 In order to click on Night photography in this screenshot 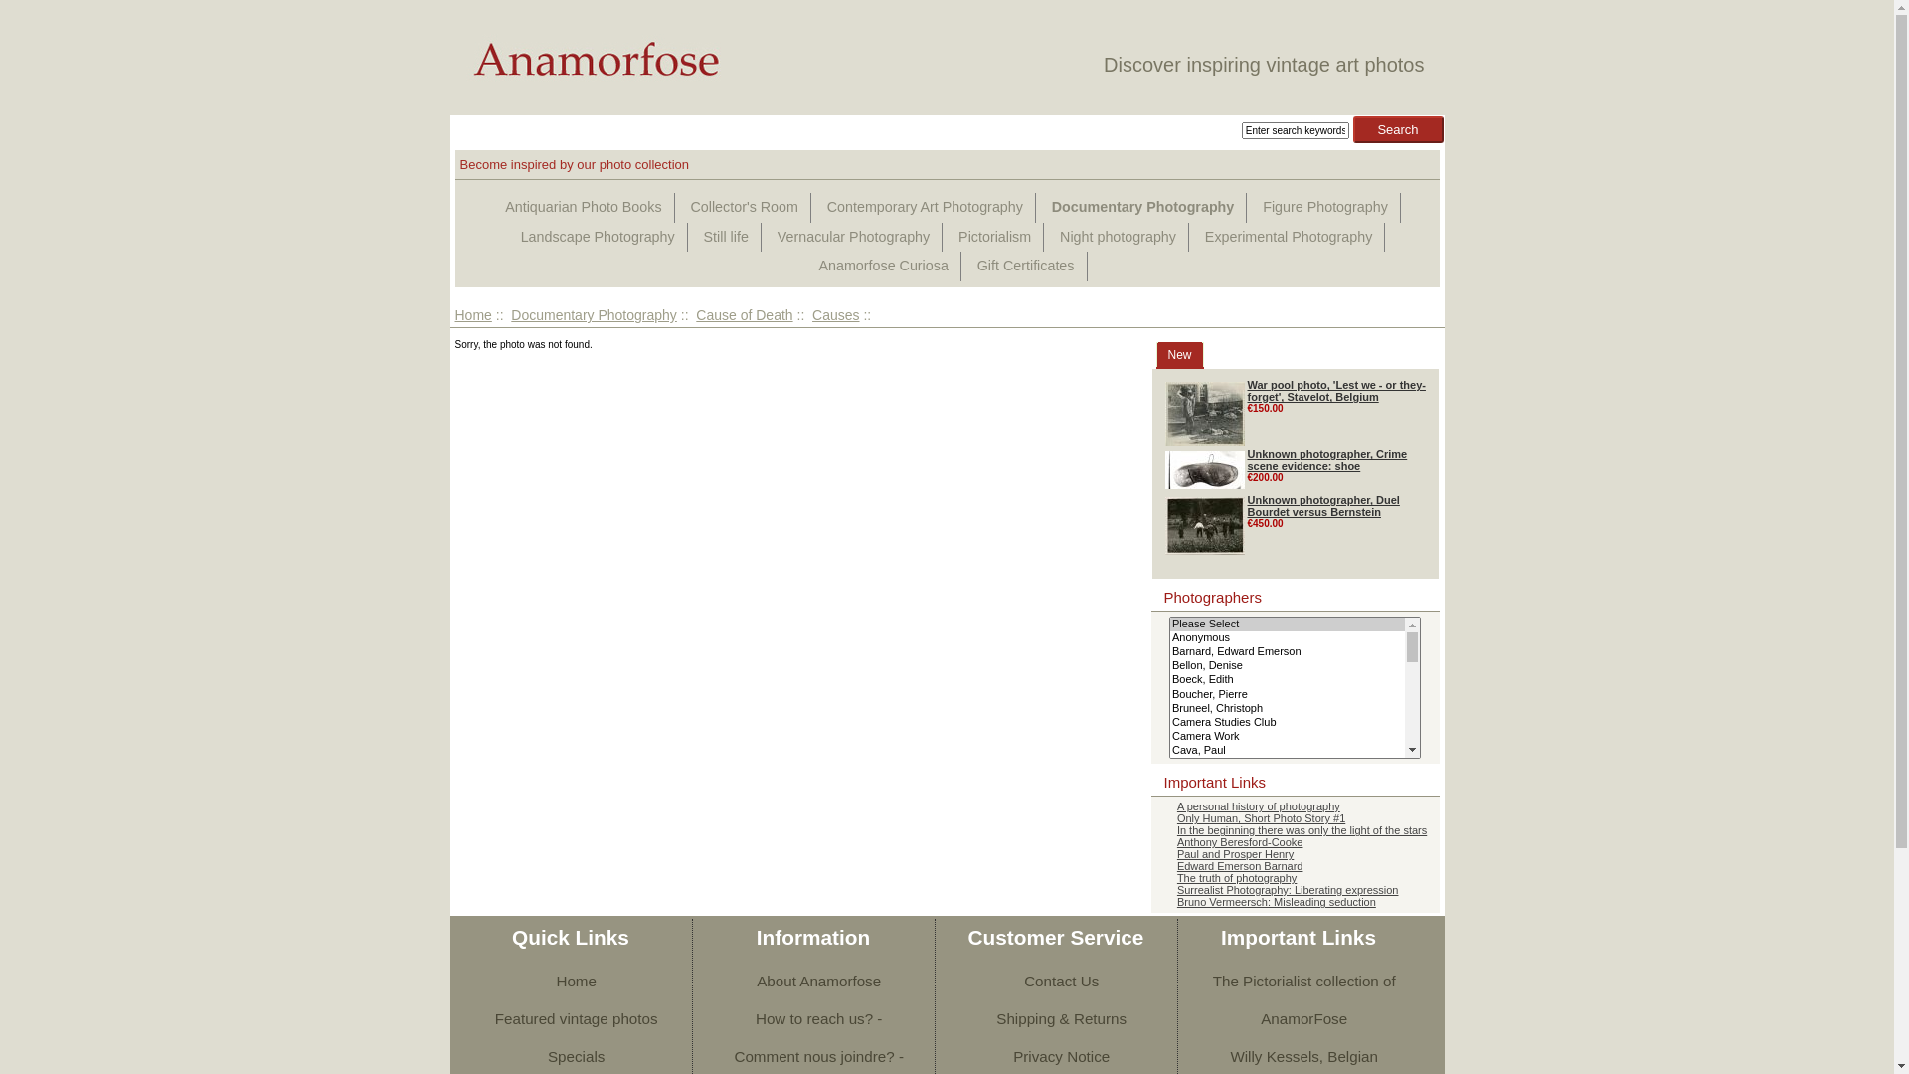, I will do `click(1118, 238)`.